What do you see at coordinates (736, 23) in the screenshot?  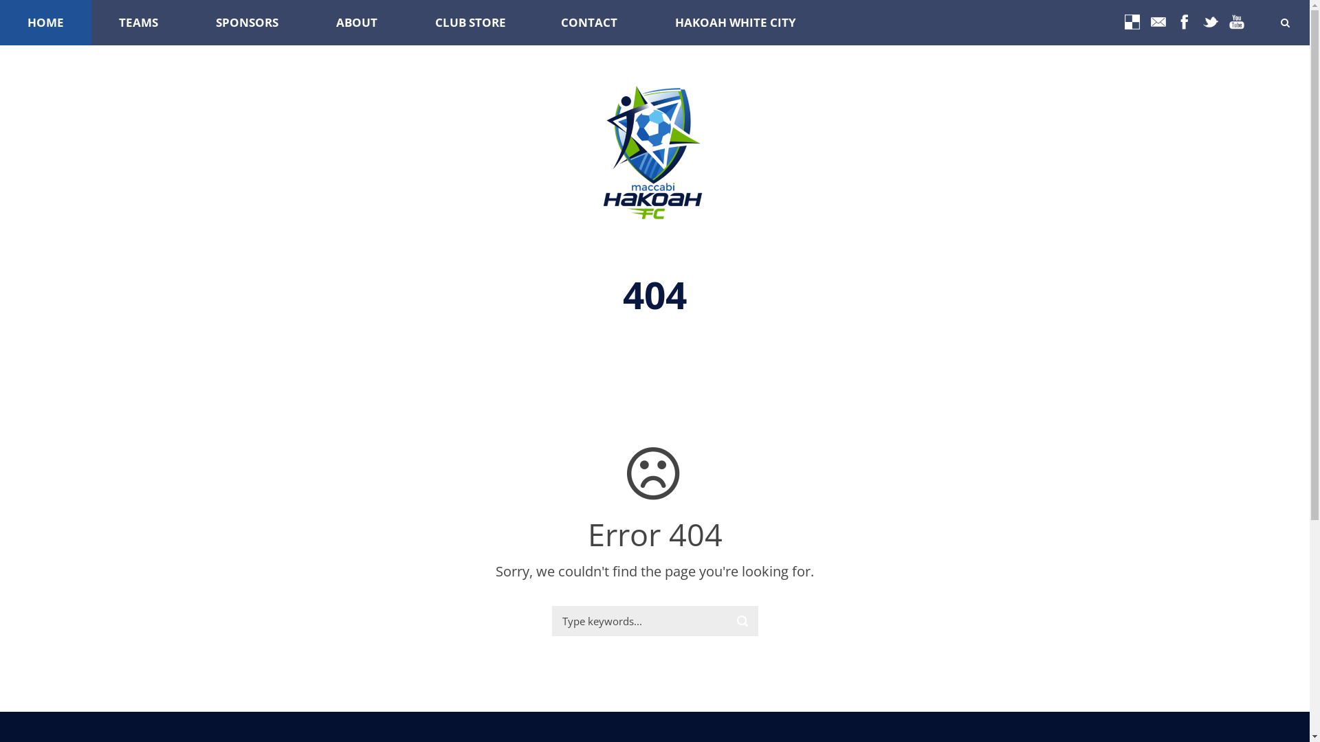 I see `HAKOAH WHITE CITY` at bounding box center [736, 23].